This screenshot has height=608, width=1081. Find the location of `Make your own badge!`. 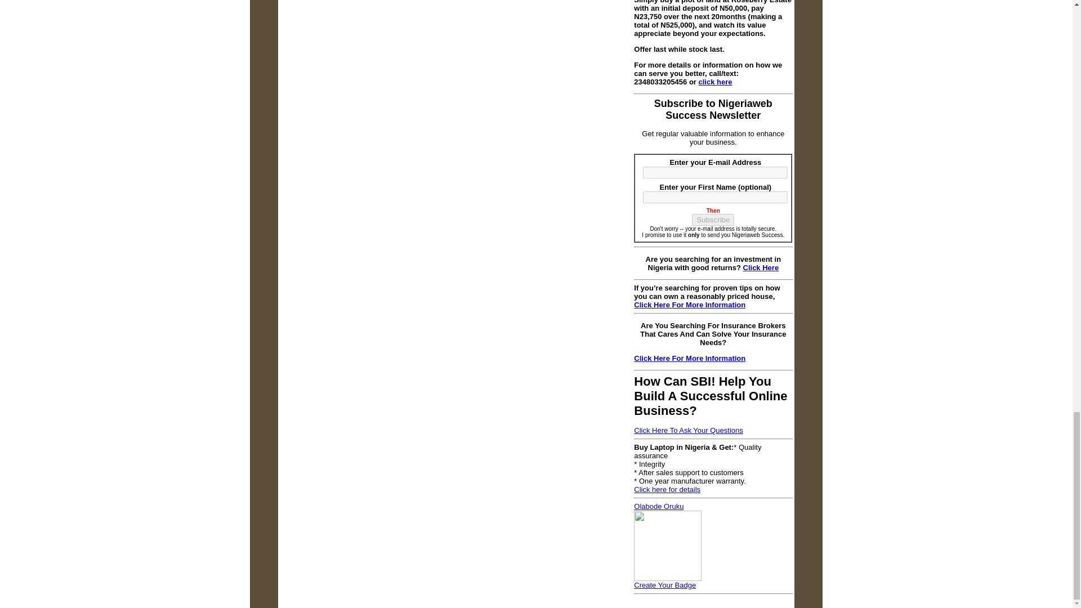

Make your own badge! is located at coordinates (664, 585).